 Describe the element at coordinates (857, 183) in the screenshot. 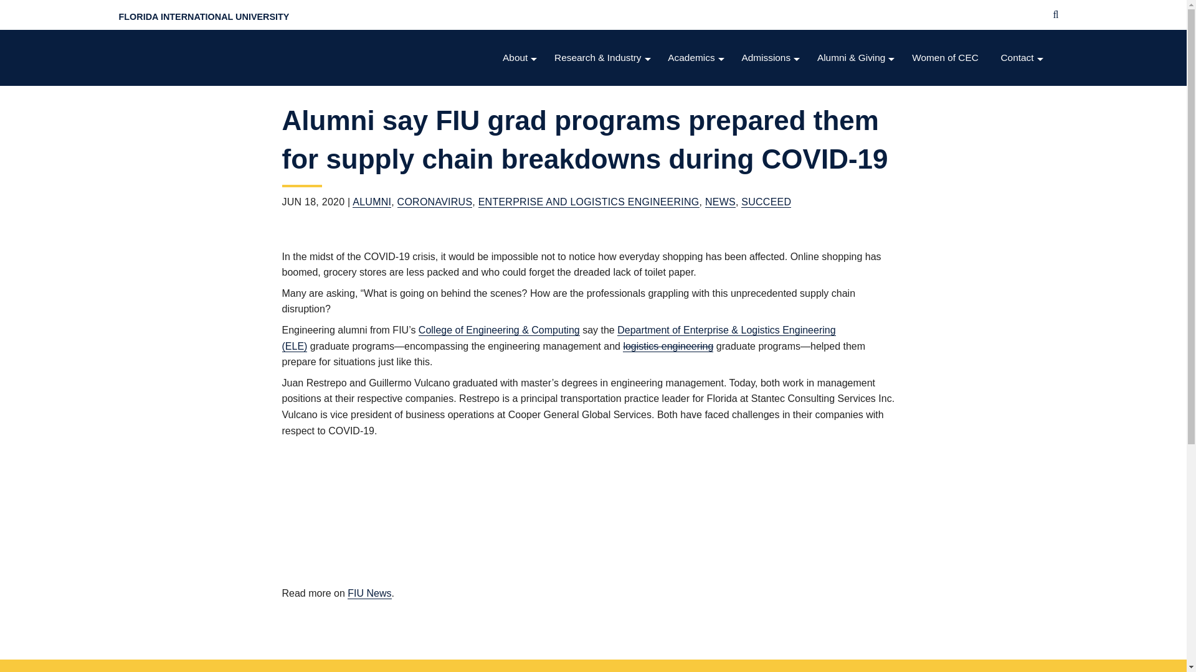

I see `Ignite Campaign` at that location.